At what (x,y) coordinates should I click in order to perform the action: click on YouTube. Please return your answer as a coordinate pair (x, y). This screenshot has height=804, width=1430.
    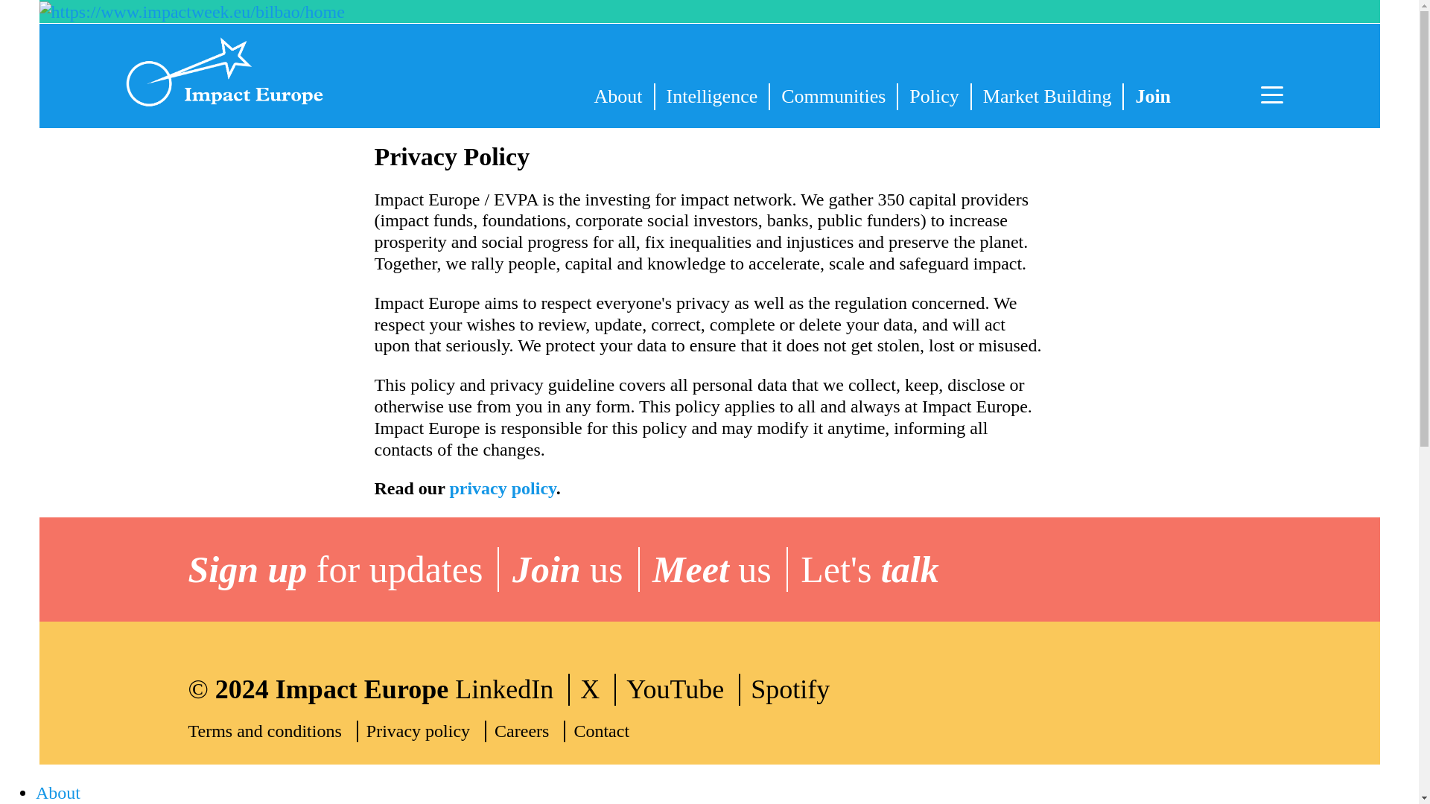
    Looking at the image, I should click on (683, 689).